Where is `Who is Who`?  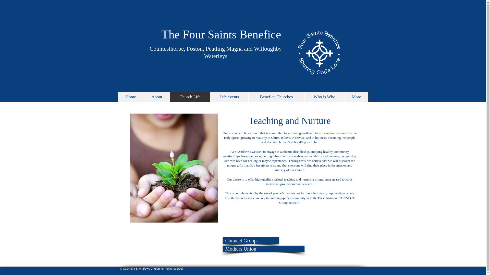
Who is Who is located at coordinates (324, 97).